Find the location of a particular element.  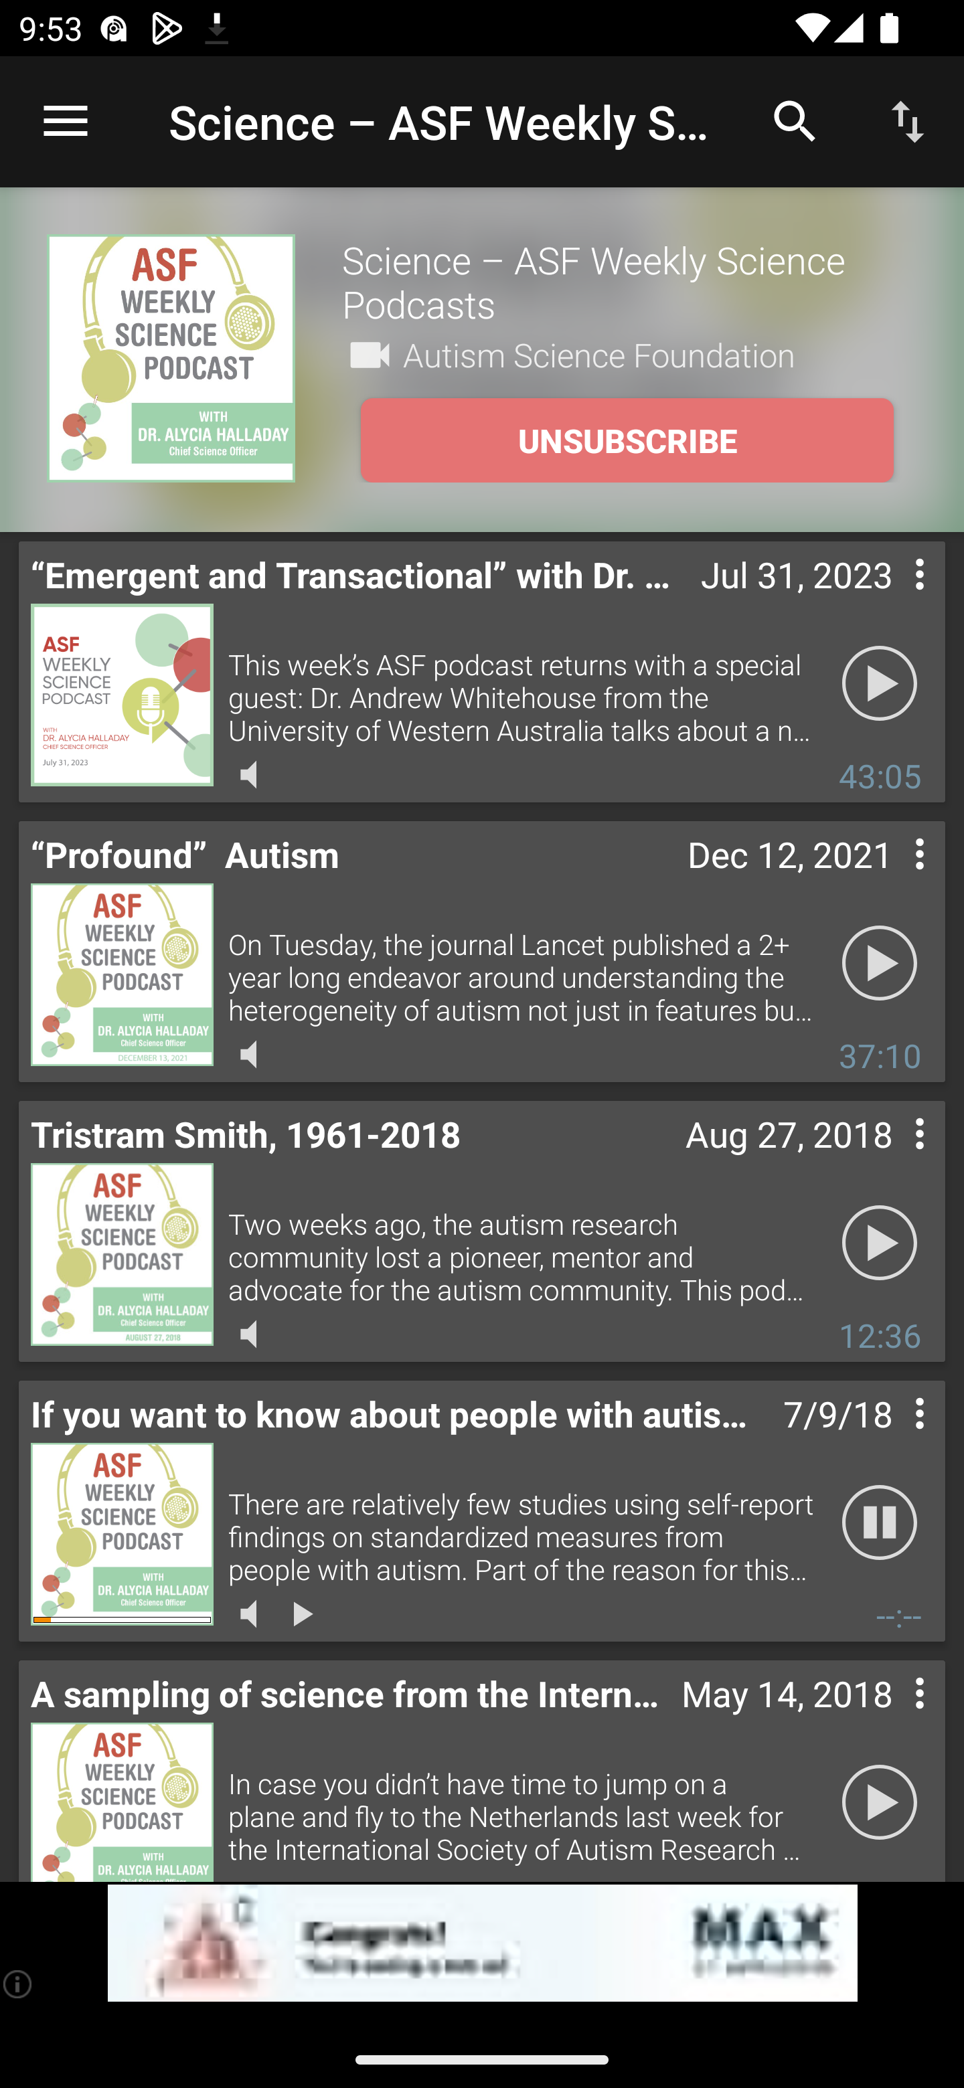

Search is located at coordinates (795, 120).